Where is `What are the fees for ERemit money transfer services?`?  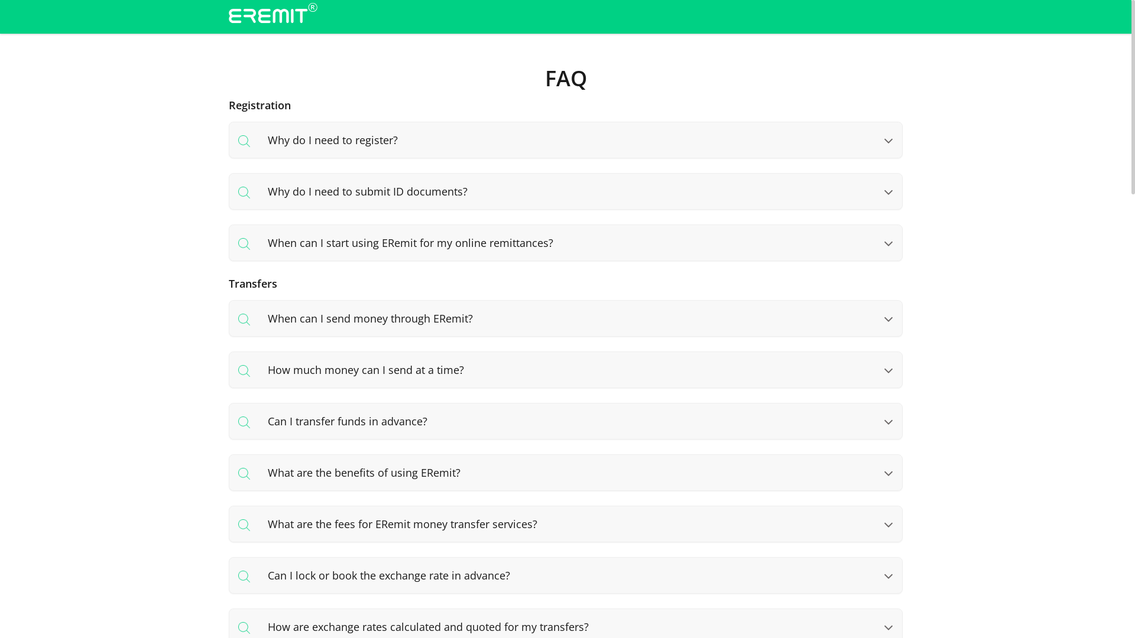
What are the fees for ERemit money transfer services? is located at coordinates (566, 526).